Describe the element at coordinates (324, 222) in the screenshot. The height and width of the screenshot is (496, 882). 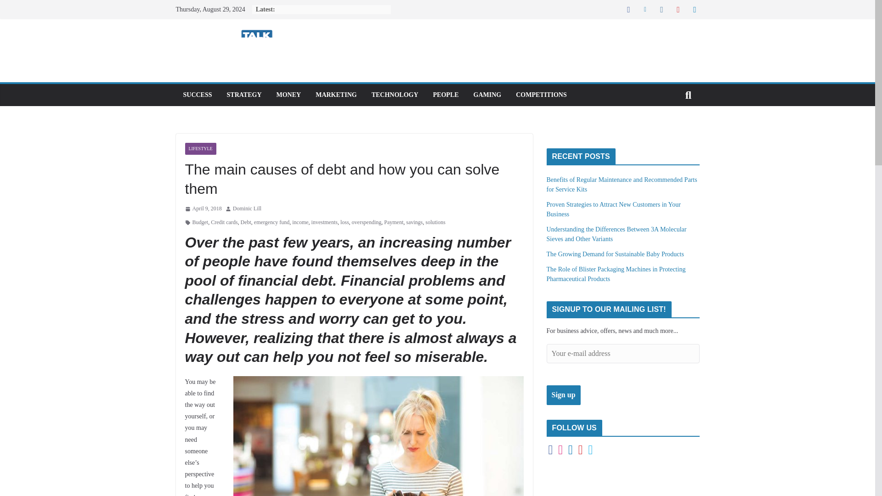
I see `investments` at that location.